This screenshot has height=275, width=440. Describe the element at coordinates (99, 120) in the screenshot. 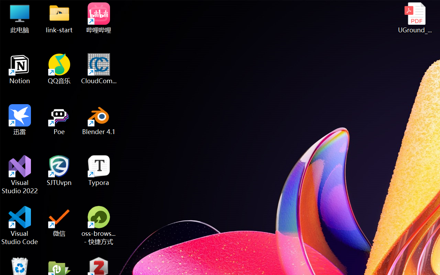

I see `Blender 4.1` at that location.